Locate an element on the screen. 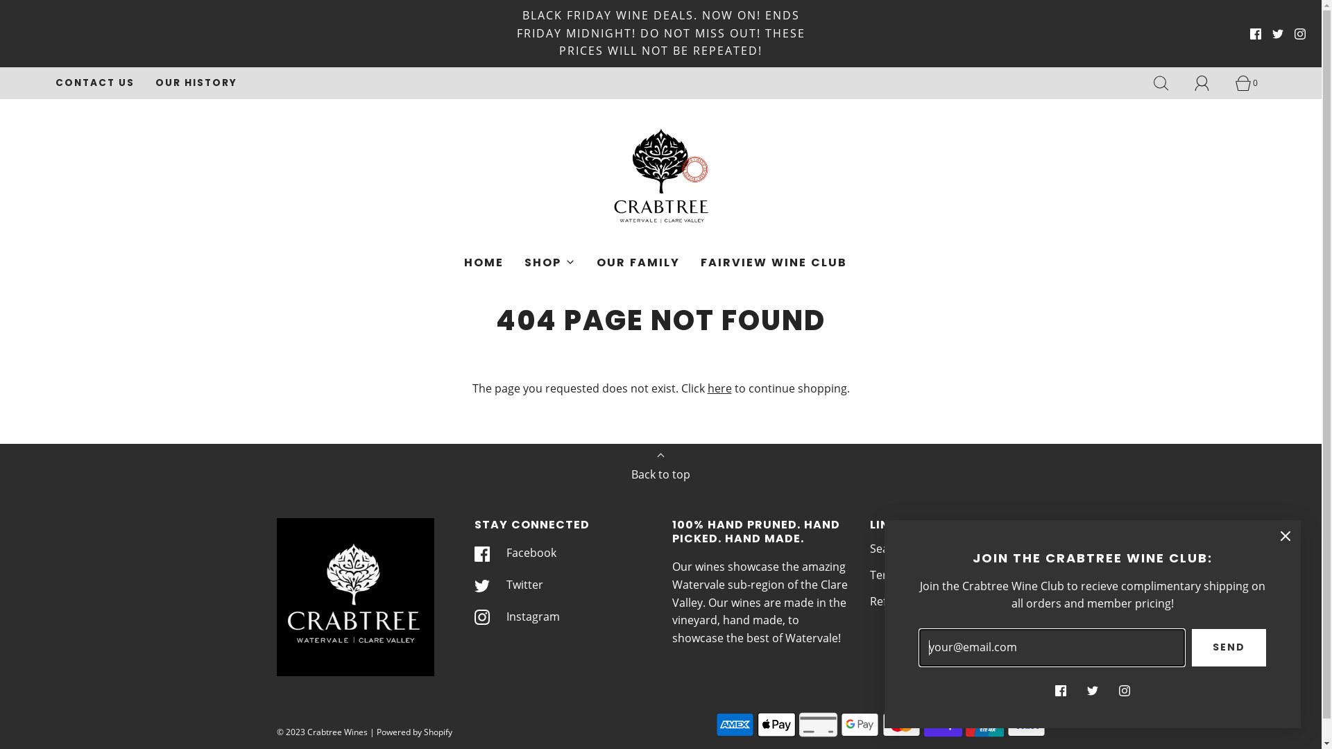  Powered by Shopify is located at coordinates (413, 732).